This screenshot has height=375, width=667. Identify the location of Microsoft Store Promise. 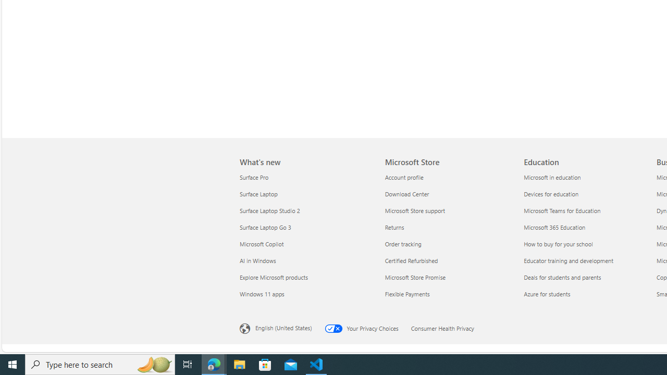
(448, 277).